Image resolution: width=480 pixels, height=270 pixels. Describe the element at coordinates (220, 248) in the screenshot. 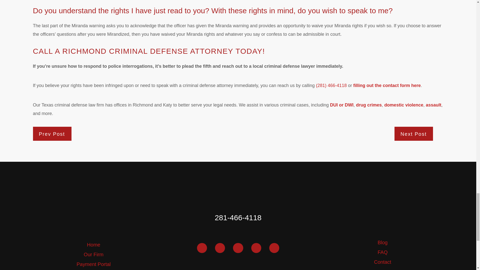

I see `LinkedIn` at that location.